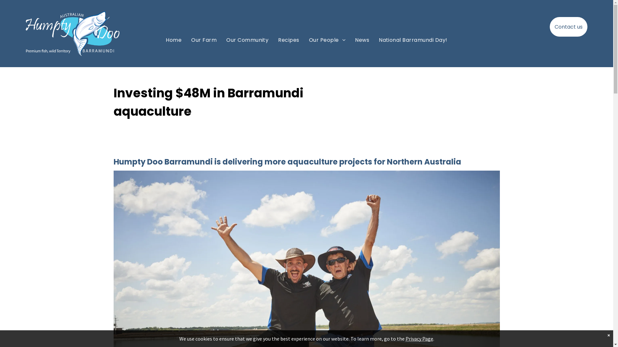  Describe the element at coordinates (174, 40) in the screenshot. I see `Home` at that location.